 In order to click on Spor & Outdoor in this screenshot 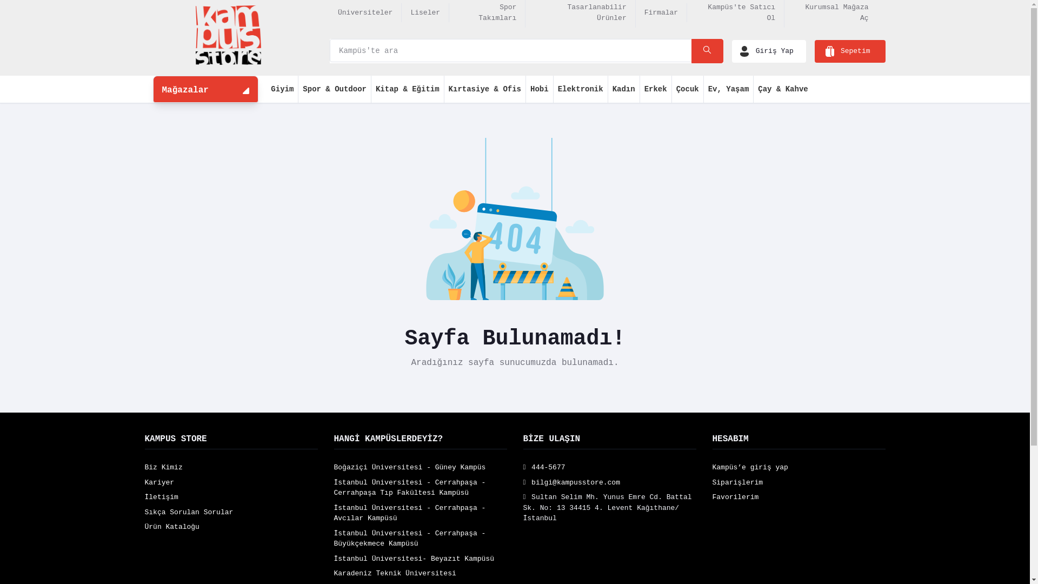, I will do `click(335, 89)`.